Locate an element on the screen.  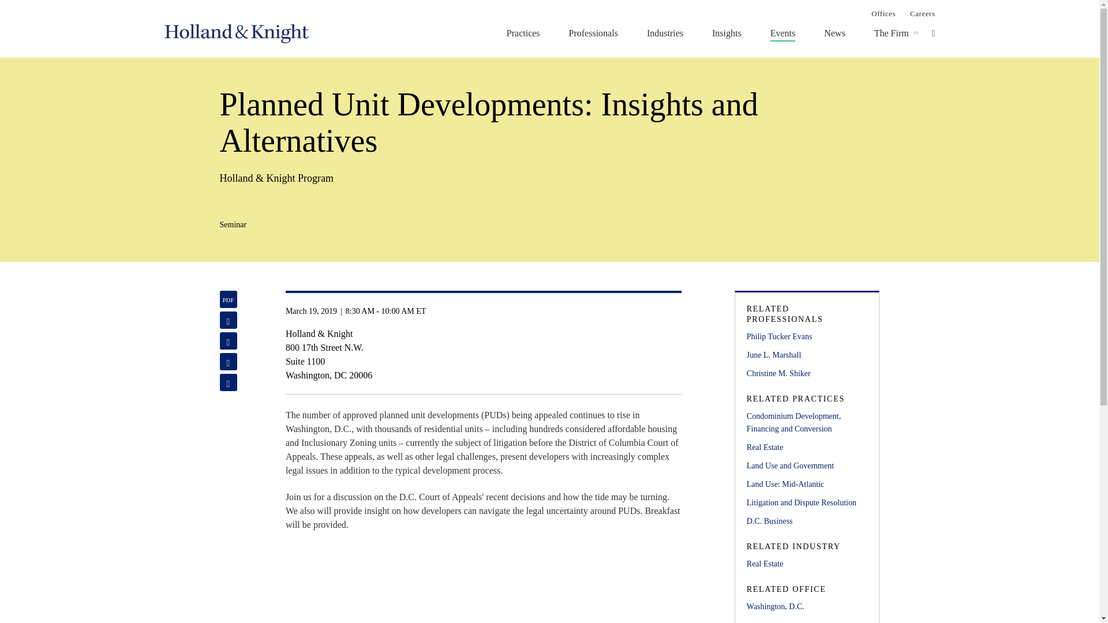
Philip Tucker Evans is located at coordinates (807, 337).